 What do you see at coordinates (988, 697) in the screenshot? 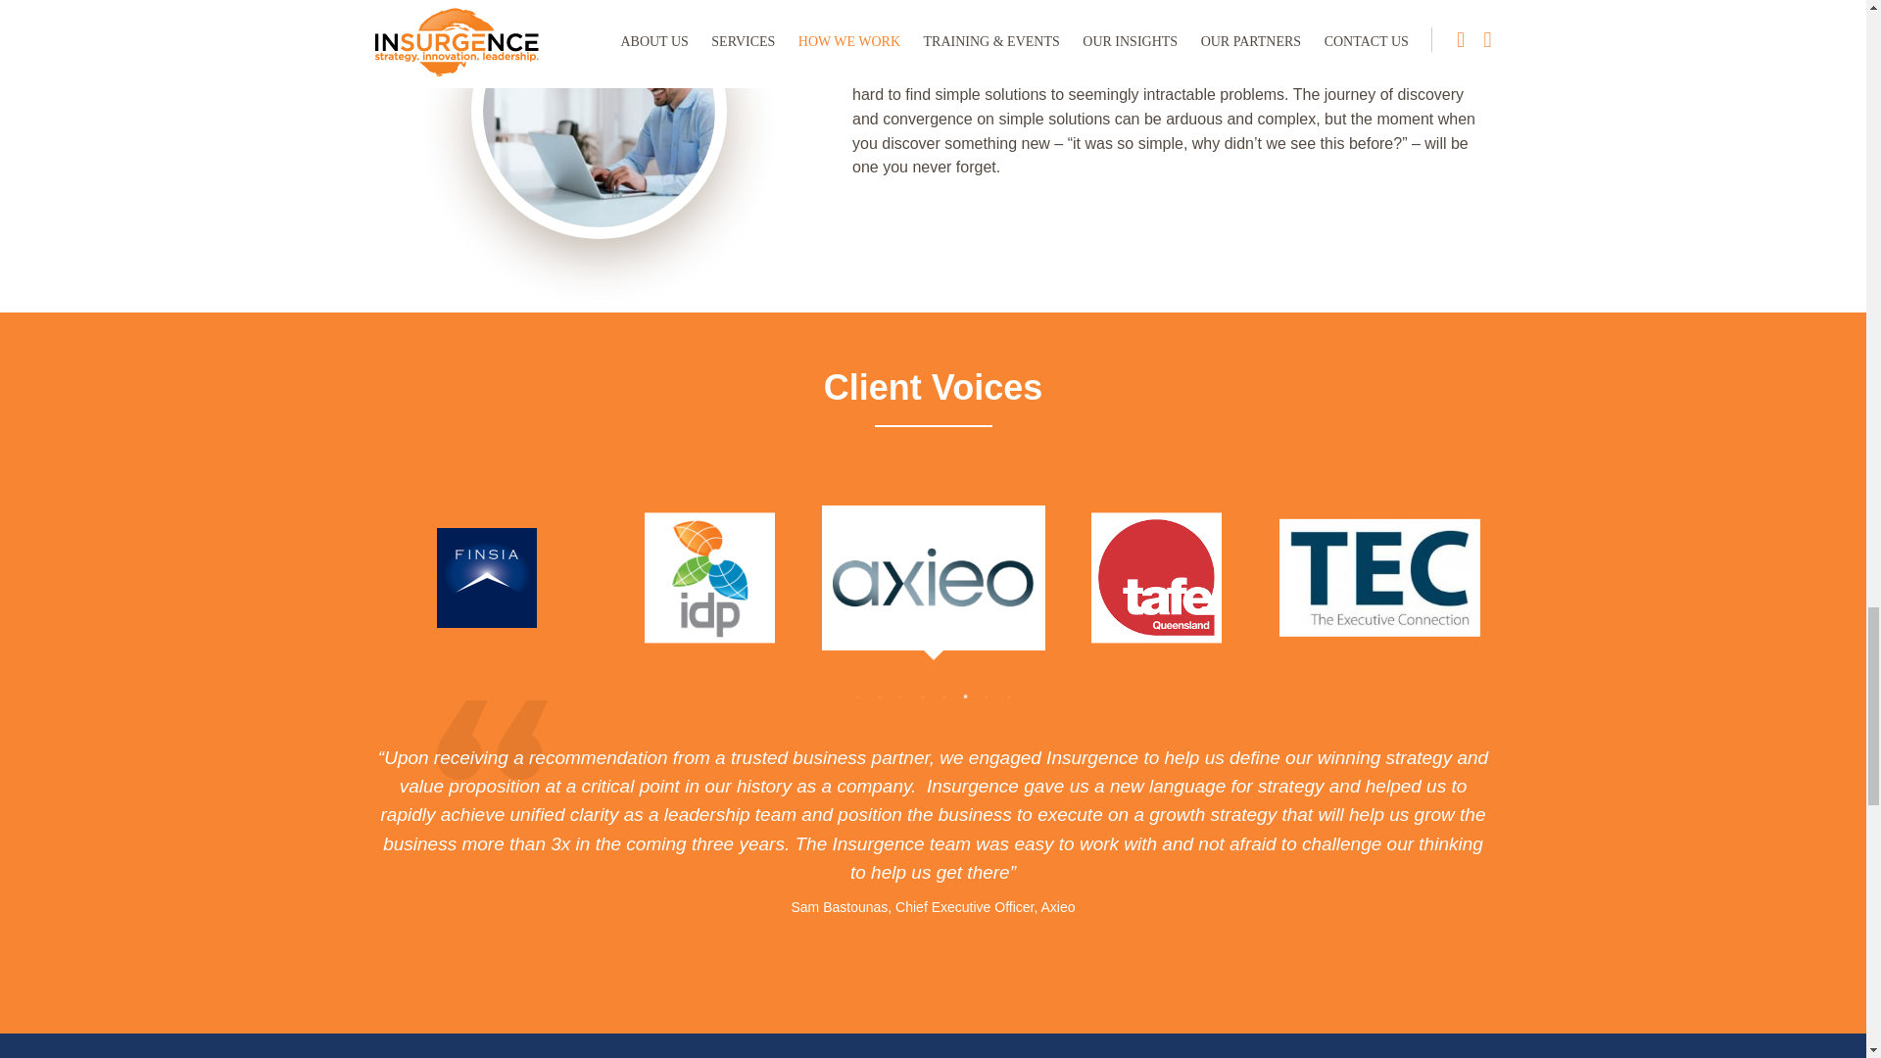
I see `7` at bounding box center [988, 697].